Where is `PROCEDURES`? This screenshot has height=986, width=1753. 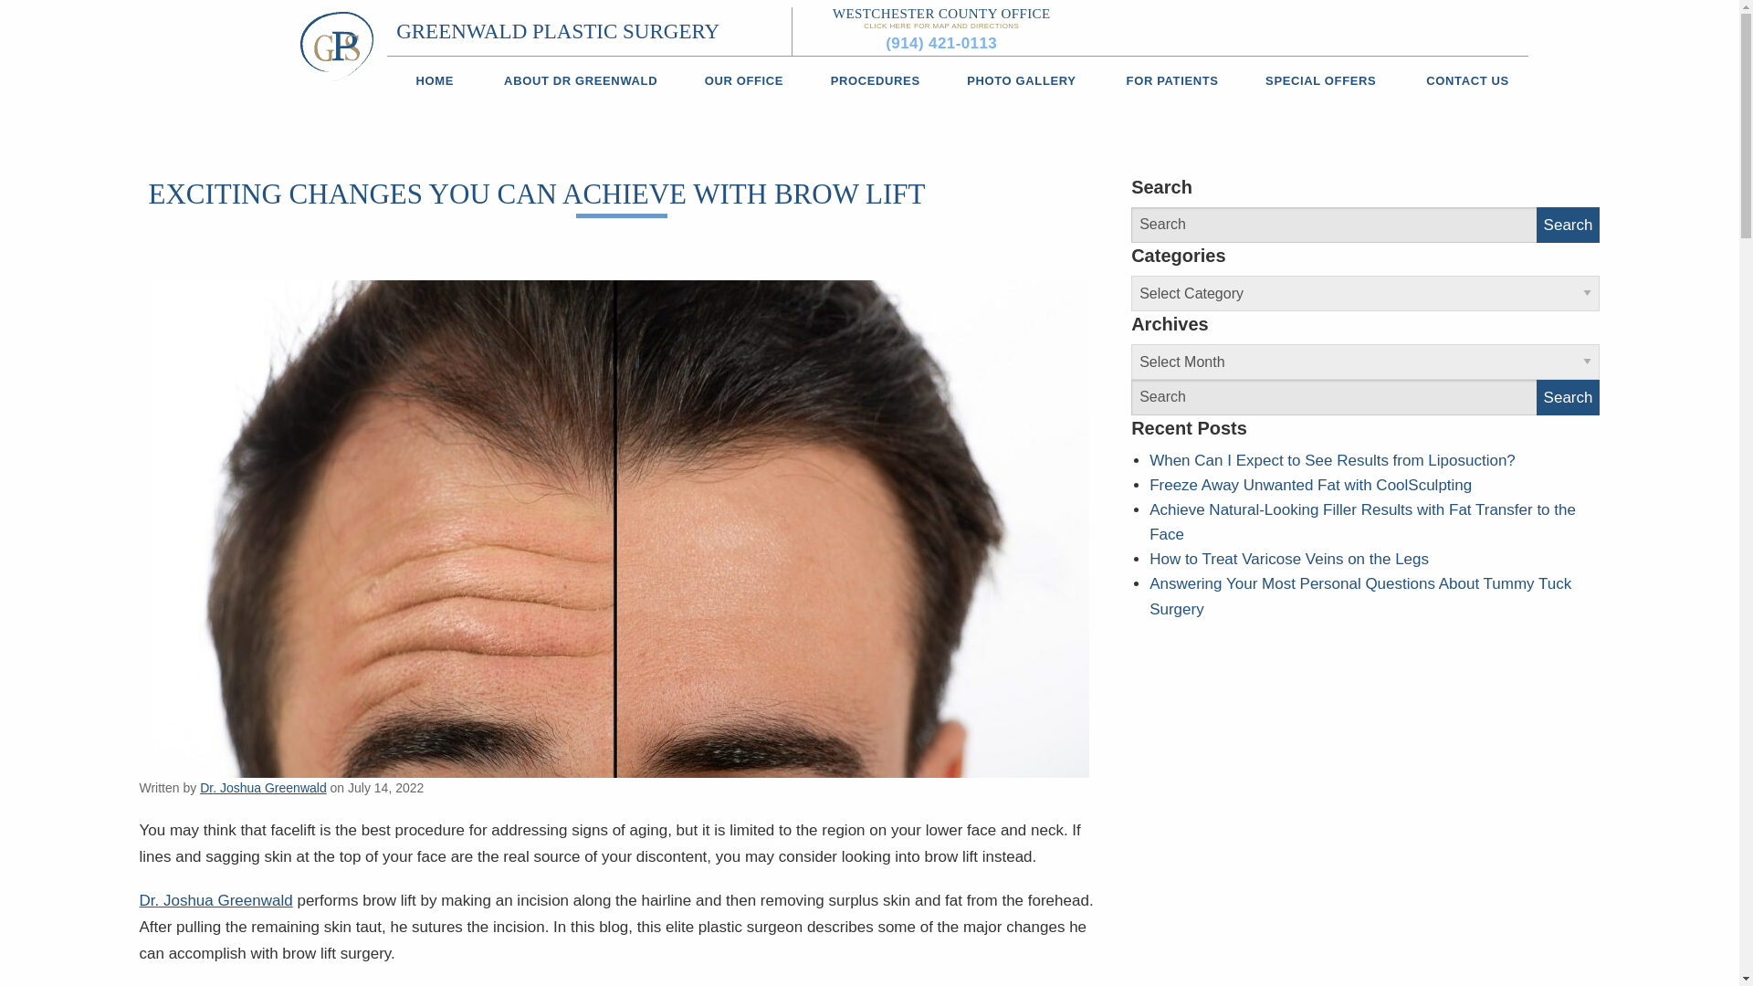
PROCEDURES is located at coordinates (873, 81).